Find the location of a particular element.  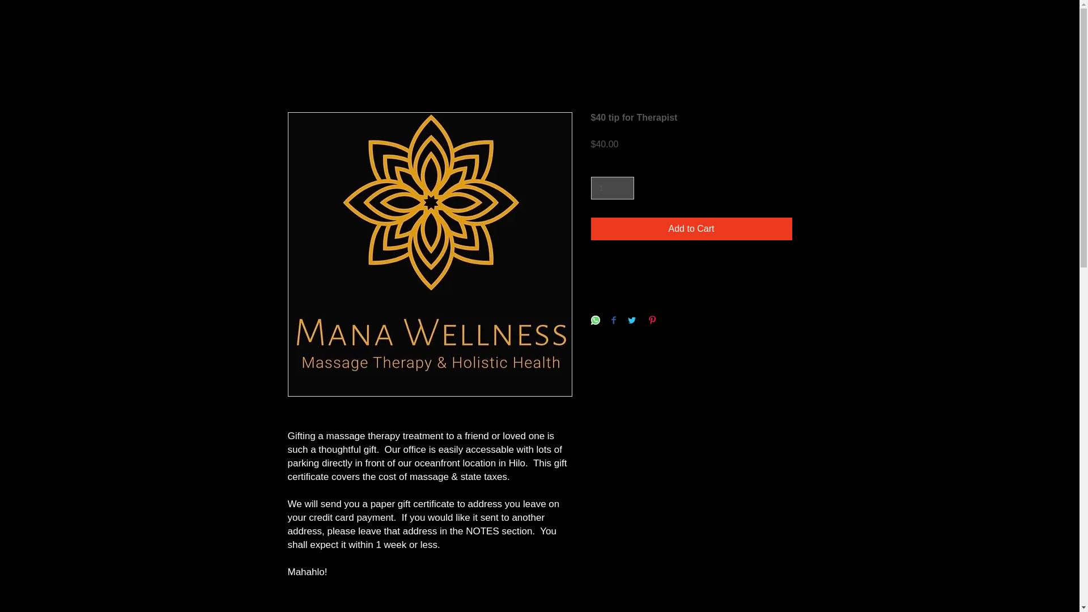

1 is located at coordinates (612, 188).